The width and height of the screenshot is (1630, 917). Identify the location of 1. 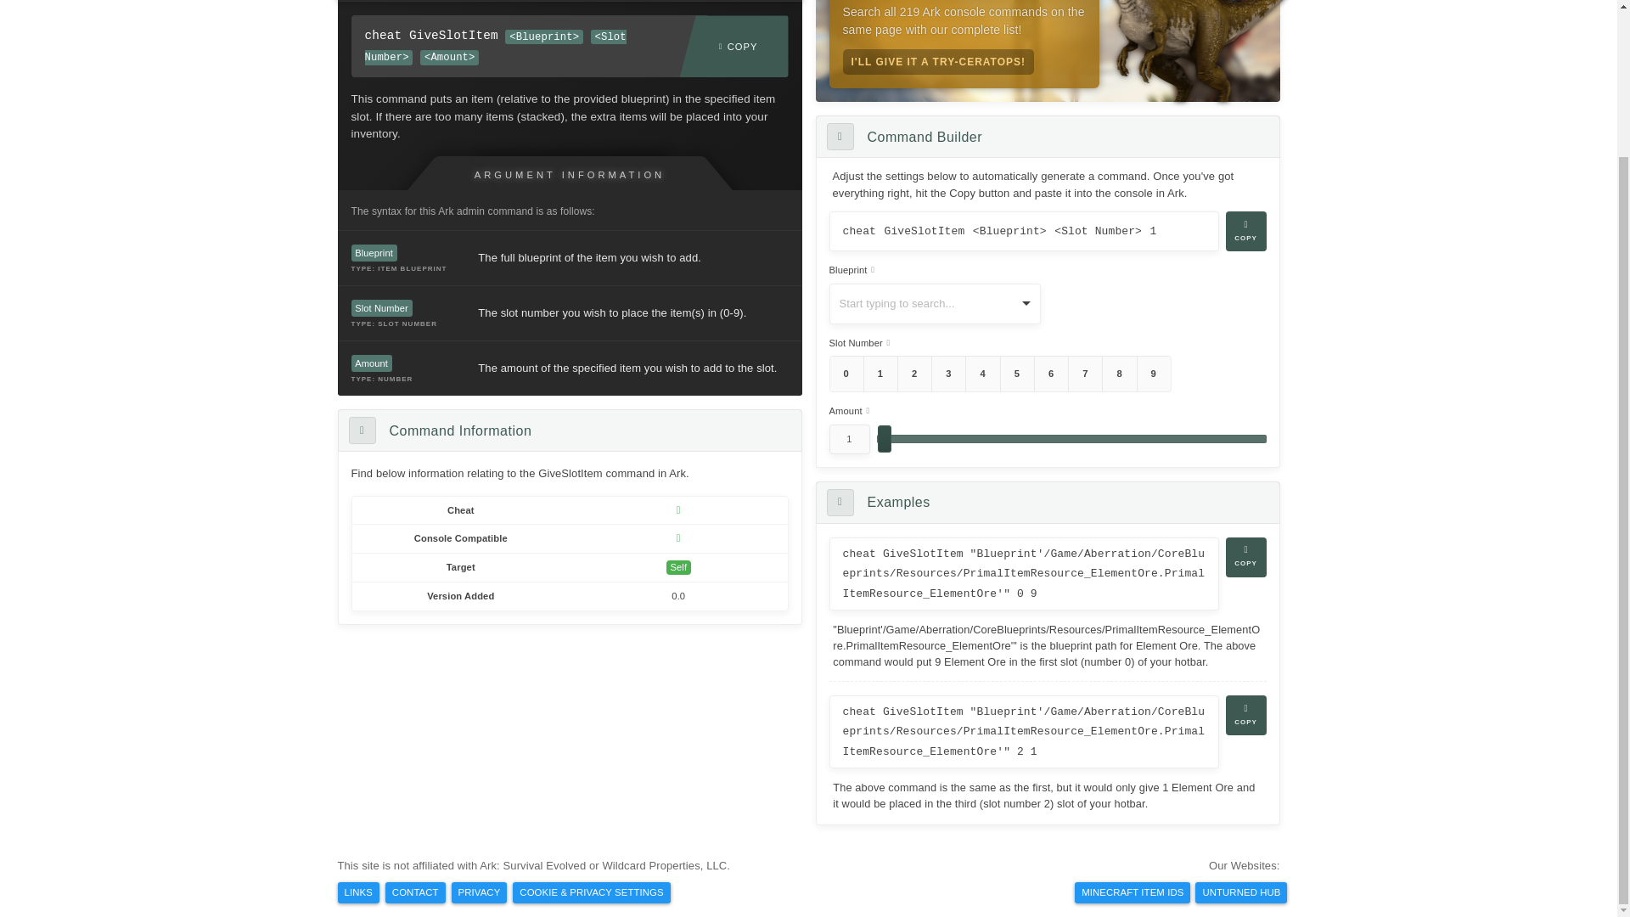
(1071, 439).